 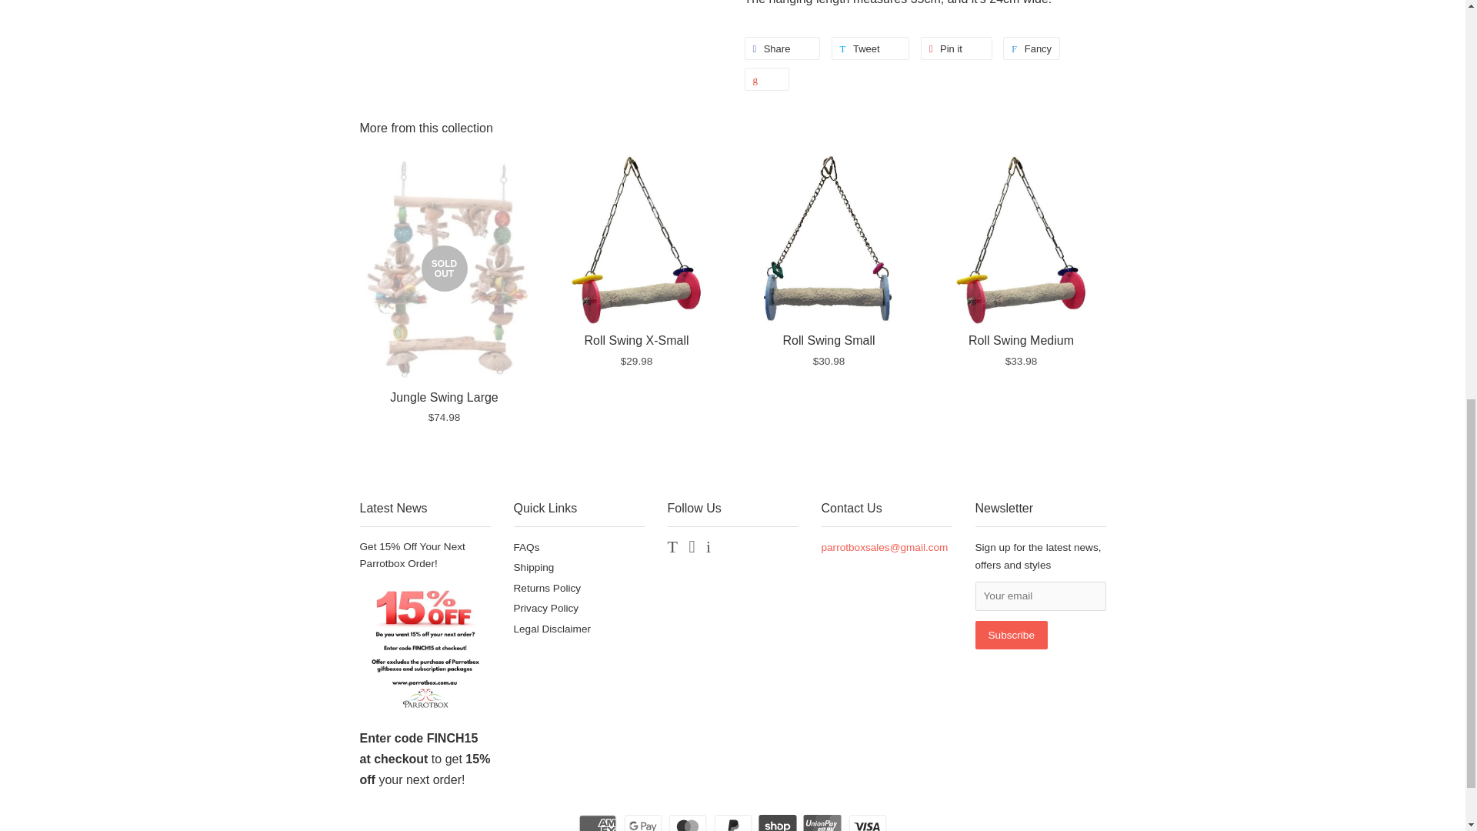 I want to click on Pin it, so click(x=956, y=48).